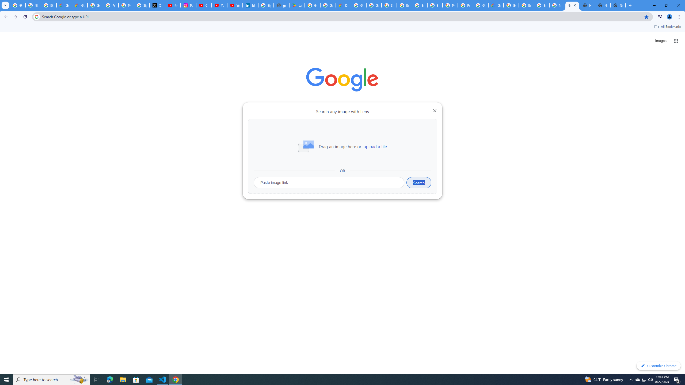  Describe the element at coordinates (297, 5) in the screenshot. I see `Last Shelter: Survival - Apps on Google Play` at that location.